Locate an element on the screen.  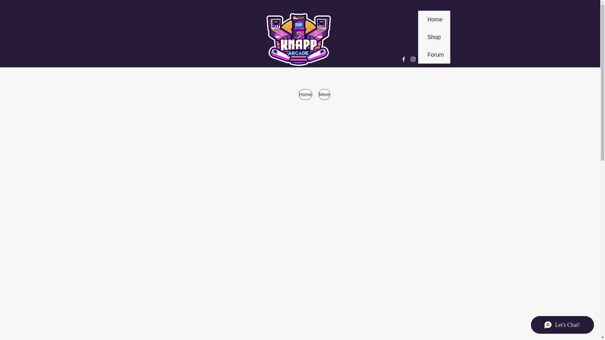
Shop is located at coordinates (434, 37).